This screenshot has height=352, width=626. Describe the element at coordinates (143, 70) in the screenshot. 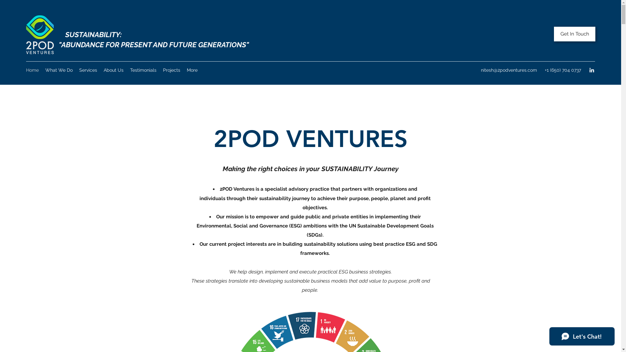

I see `Testimonials` at that location.